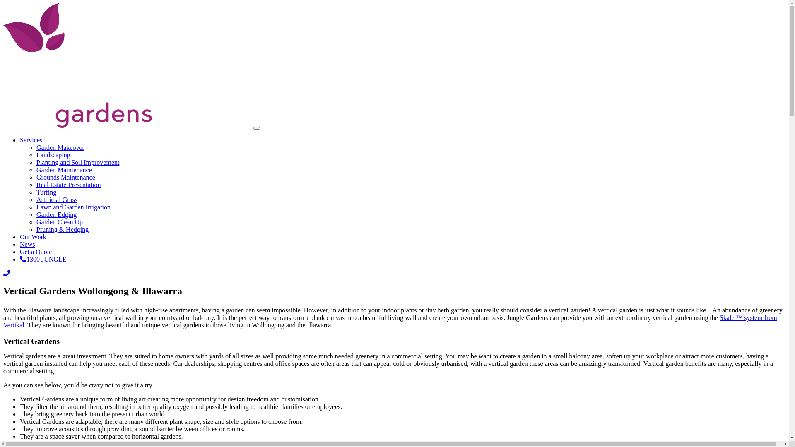 The width and height of the screenshot is (795, 447). I want to click on Garden Maintenance, so click(64, 170).